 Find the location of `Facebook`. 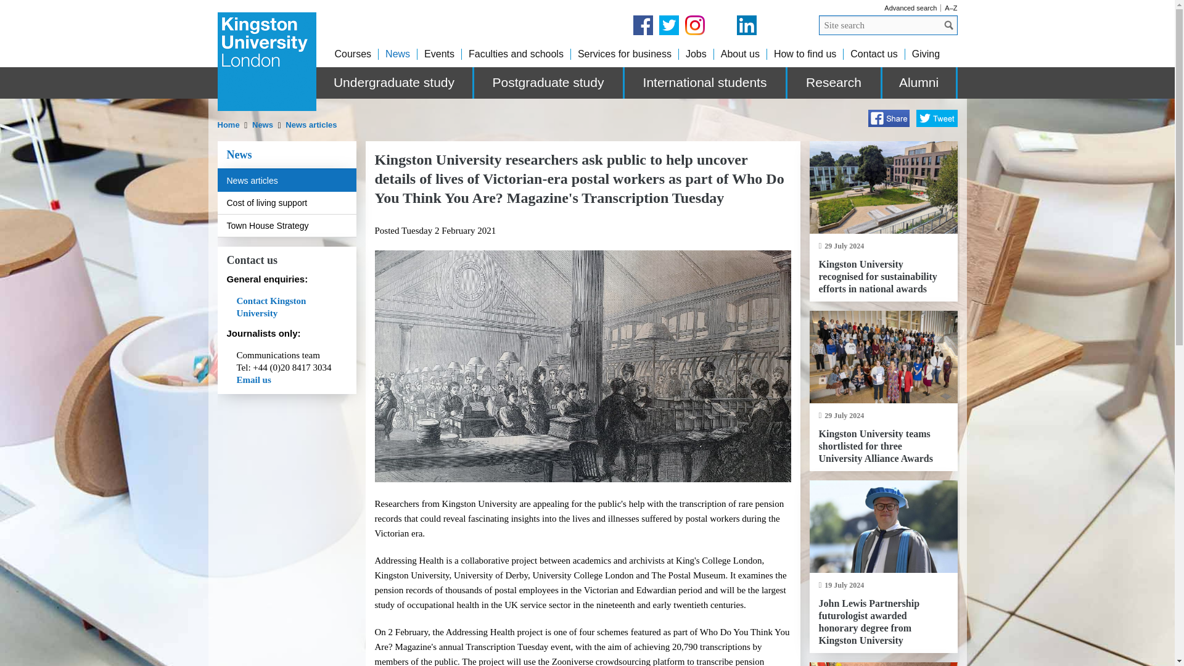

Facebook is located at coordinates (888, 118).